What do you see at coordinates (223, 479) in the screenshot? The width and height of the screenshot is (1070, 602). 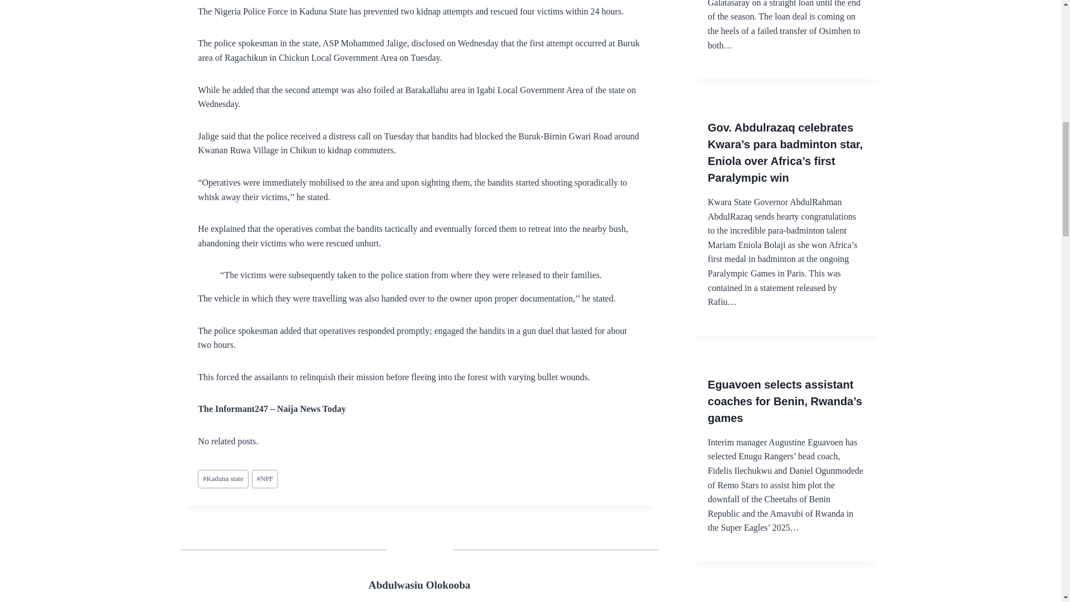 I see `Kaduna state` at bounding box center [223, 479].